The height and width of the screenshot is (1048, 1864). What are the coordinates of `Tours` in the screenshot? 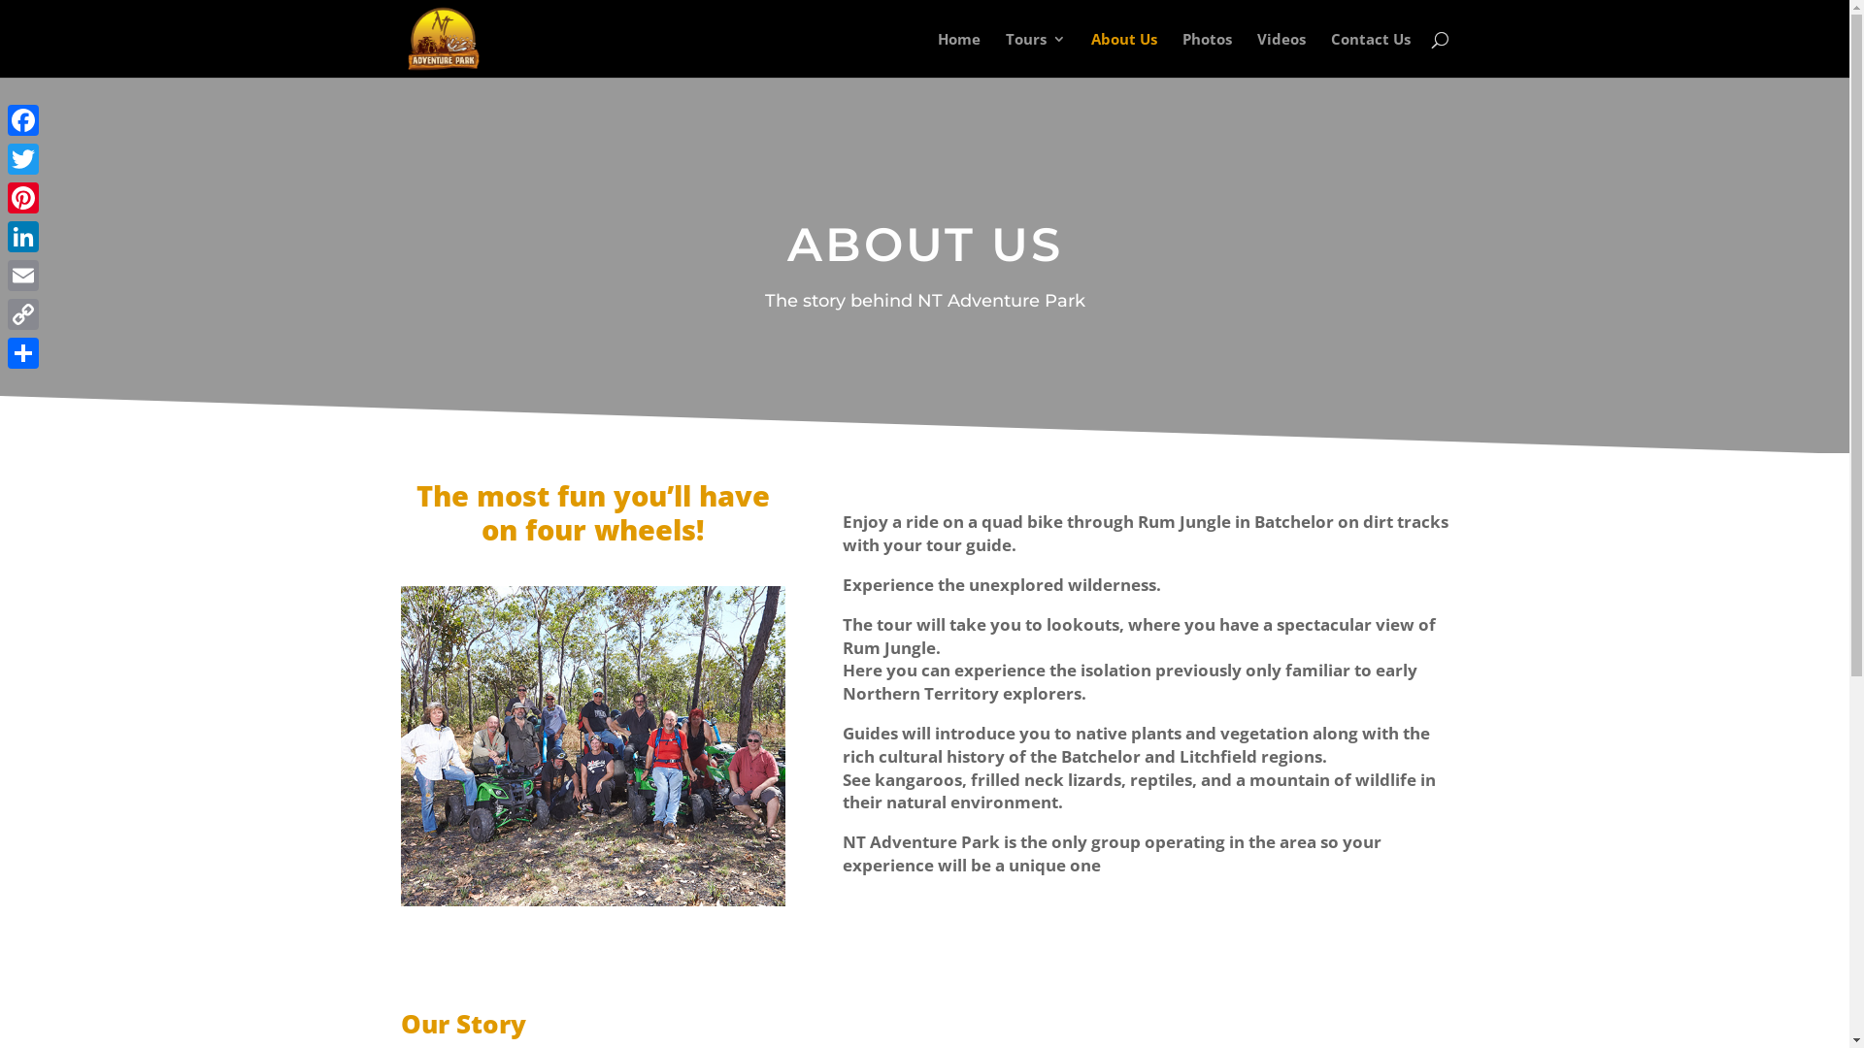 It's located at (1036, 54).